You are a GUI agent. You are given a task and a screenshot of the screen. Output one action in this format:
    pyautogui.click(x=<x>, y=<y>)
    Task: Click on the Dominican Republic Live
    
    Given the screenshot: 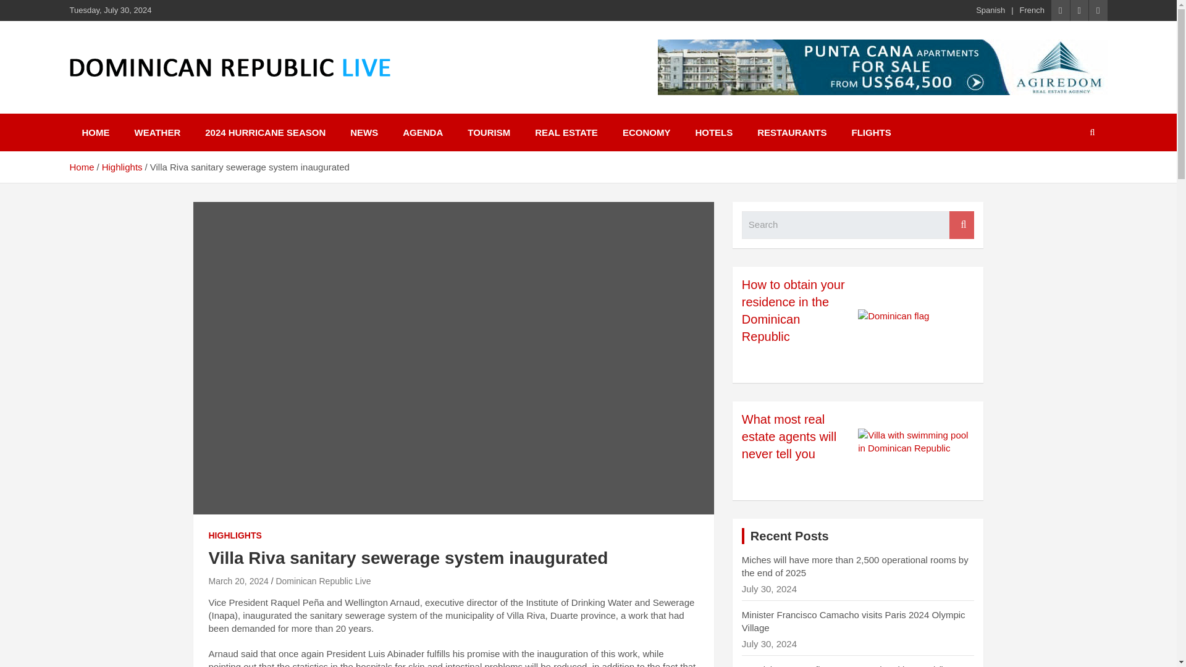 What is the action you would take?
    pyautogui.click(x=322, y=581)
    